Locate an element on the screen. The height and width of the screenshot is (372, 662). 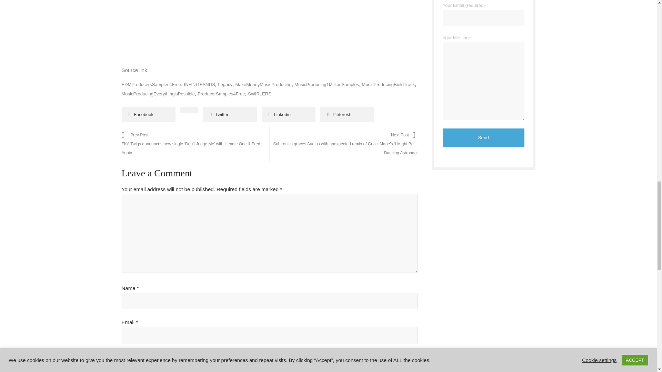
The Swirlers - Legacy ft Infinitesnds is located at coordinates (266, 6).